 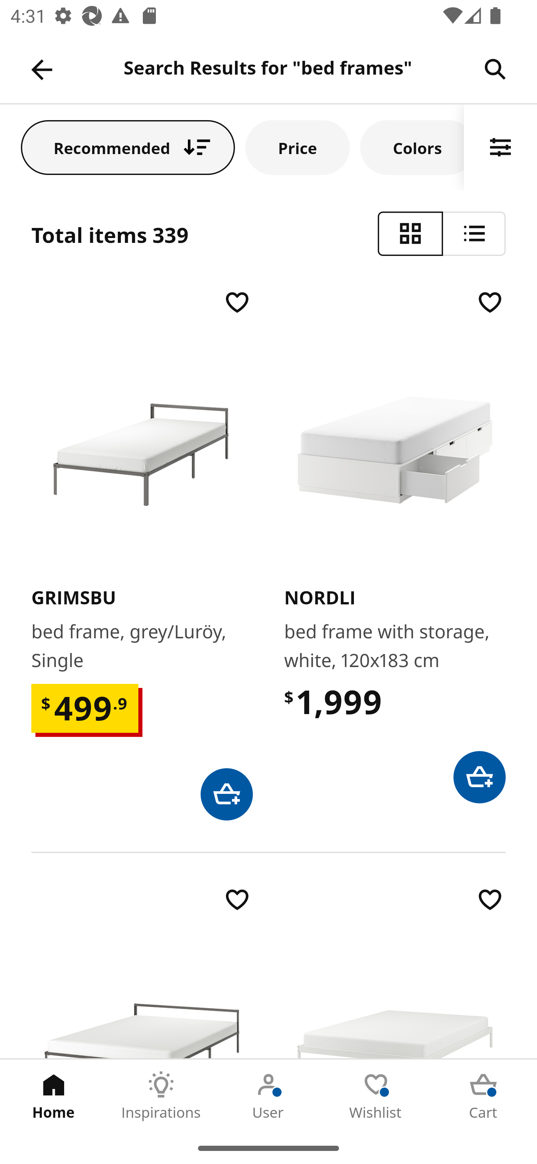 What do you see at coordinates (298, 147) in the screenshot?
I see `Price` at bounding box center [298, 147].